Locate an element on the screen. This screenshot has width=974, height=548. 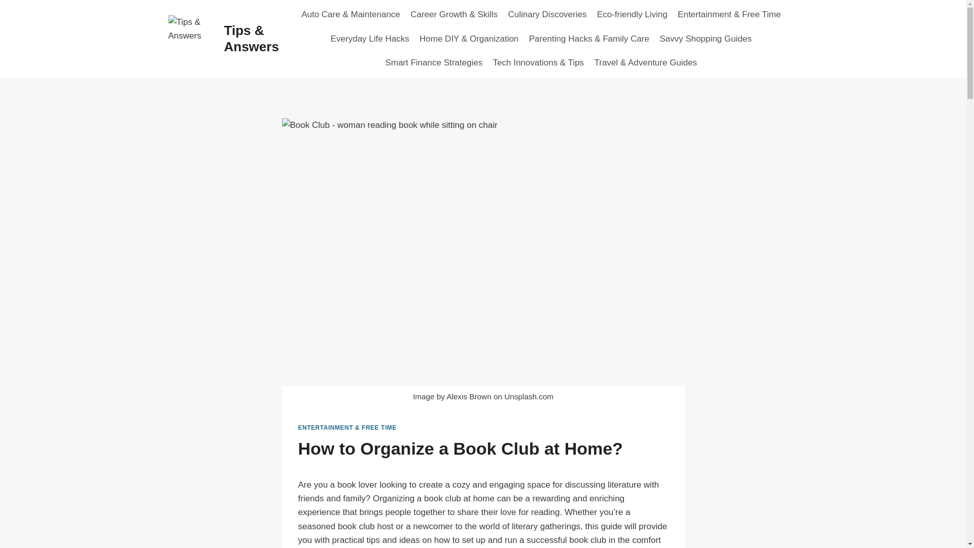
Smart Finance Strategies is located at coordinates (433, 63).